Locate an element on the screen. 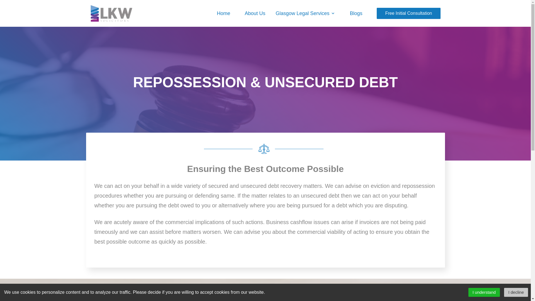 This screenshot has width=535, height=301. Free Initial Consultation is located at coordinates (408, 13).